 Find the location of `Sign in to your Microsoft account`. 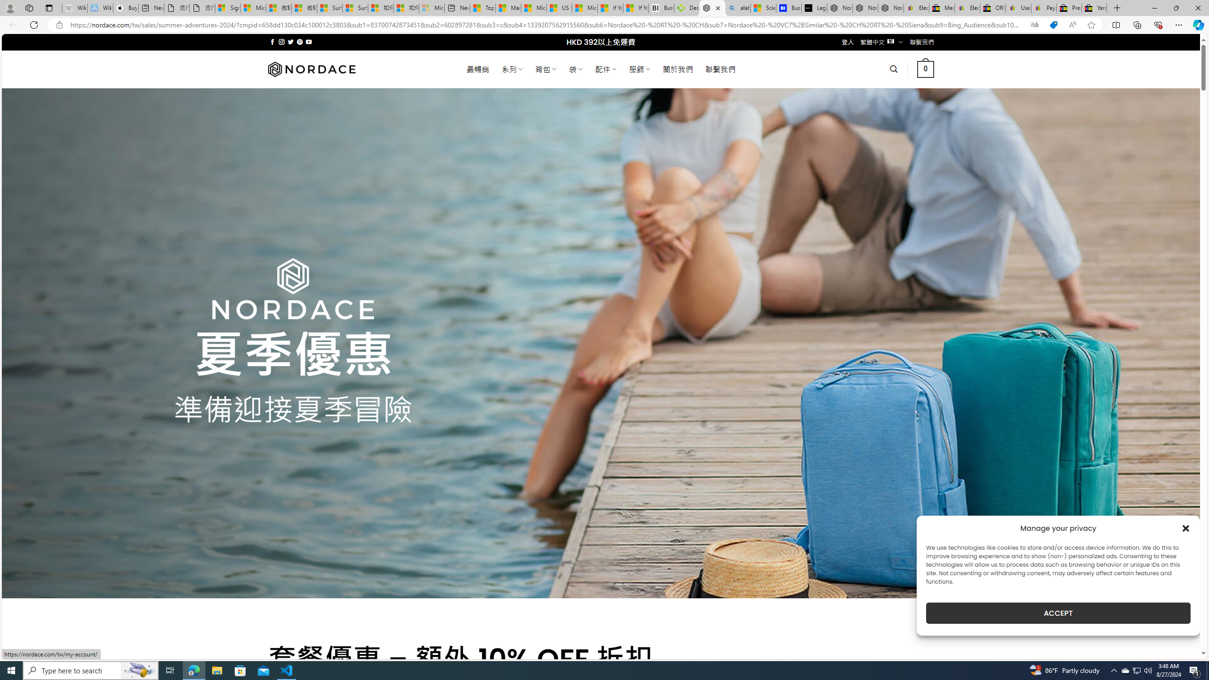

Sign in to your Microsoft account is located at coordinates (228, 8).